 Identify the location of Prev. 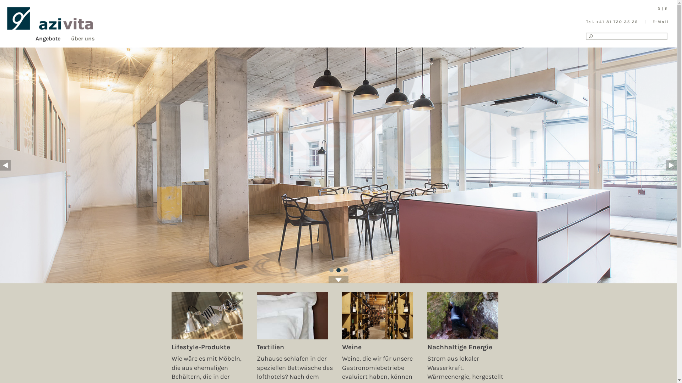
(5, 165).